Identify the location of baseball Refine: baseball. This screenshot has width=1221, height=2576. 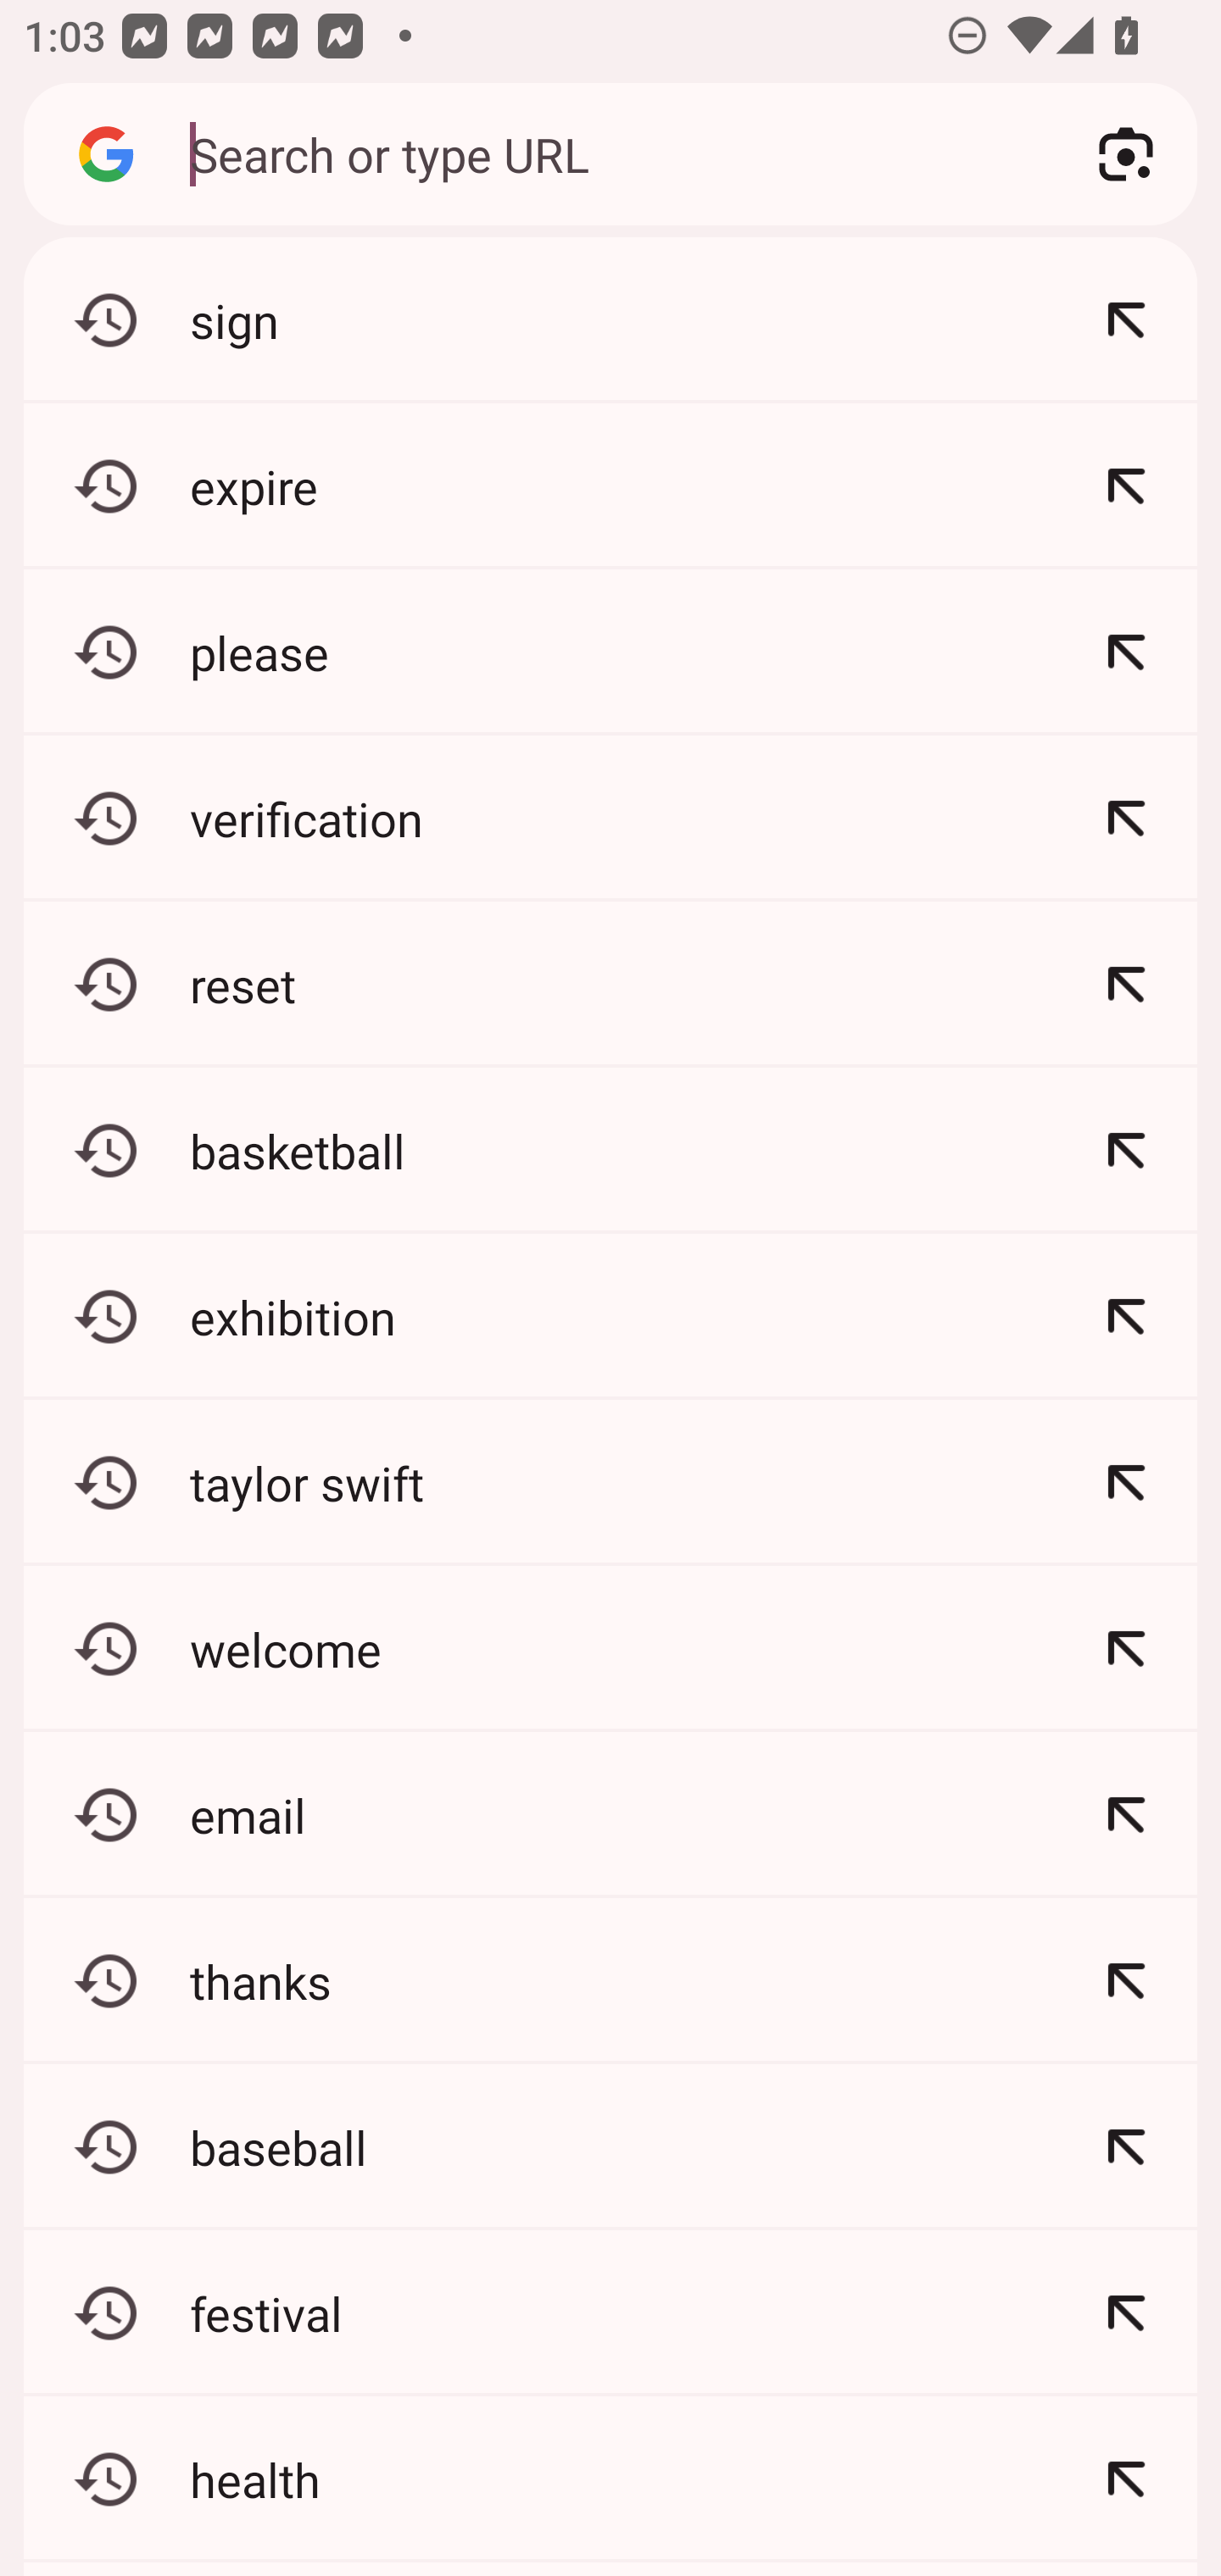
(610, 2147).